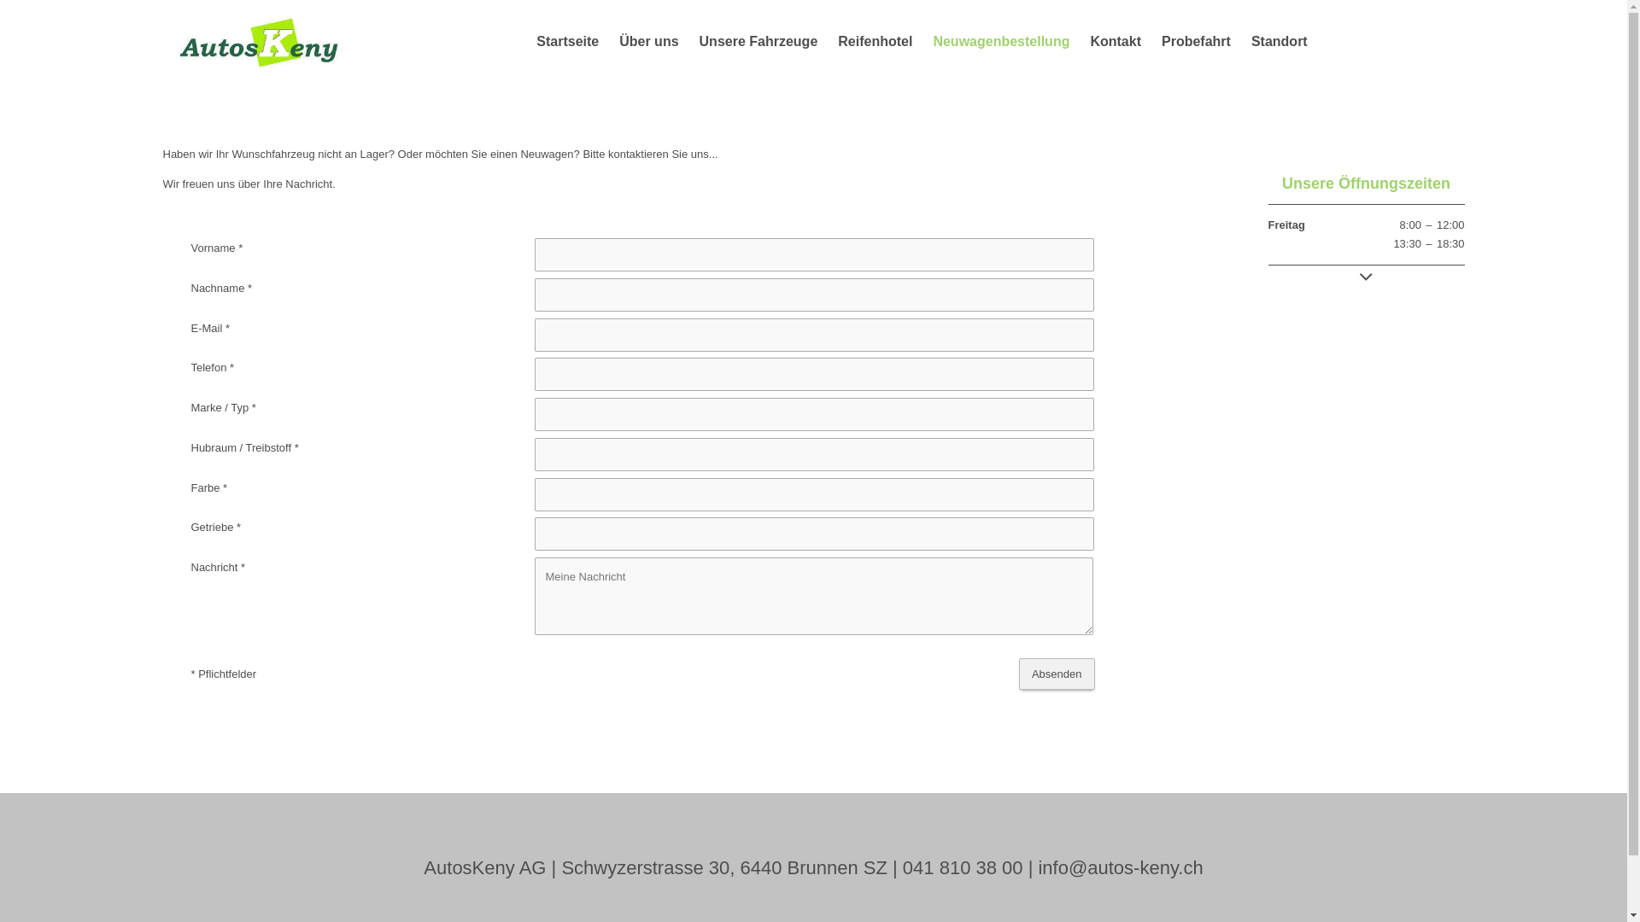 The width and height of the screenshot is (1640, 922). Describe the element at coordinates (567, 41) in the screenshot. I see `Startseite` at that location.